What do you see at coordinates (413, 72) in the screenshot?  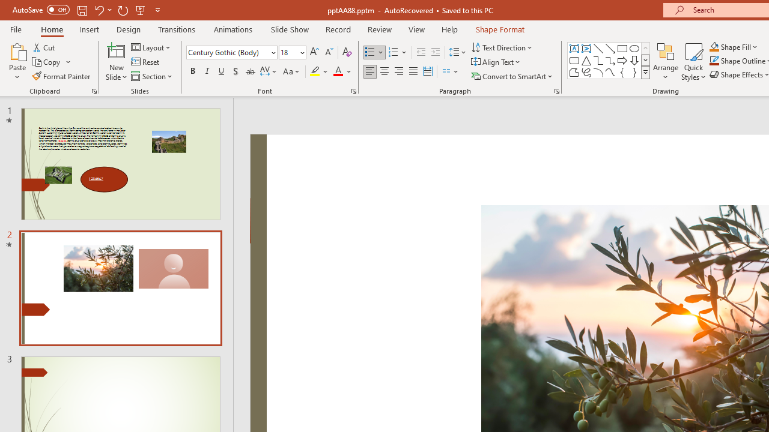 I see `Justify` at bounding box center [413, 72].